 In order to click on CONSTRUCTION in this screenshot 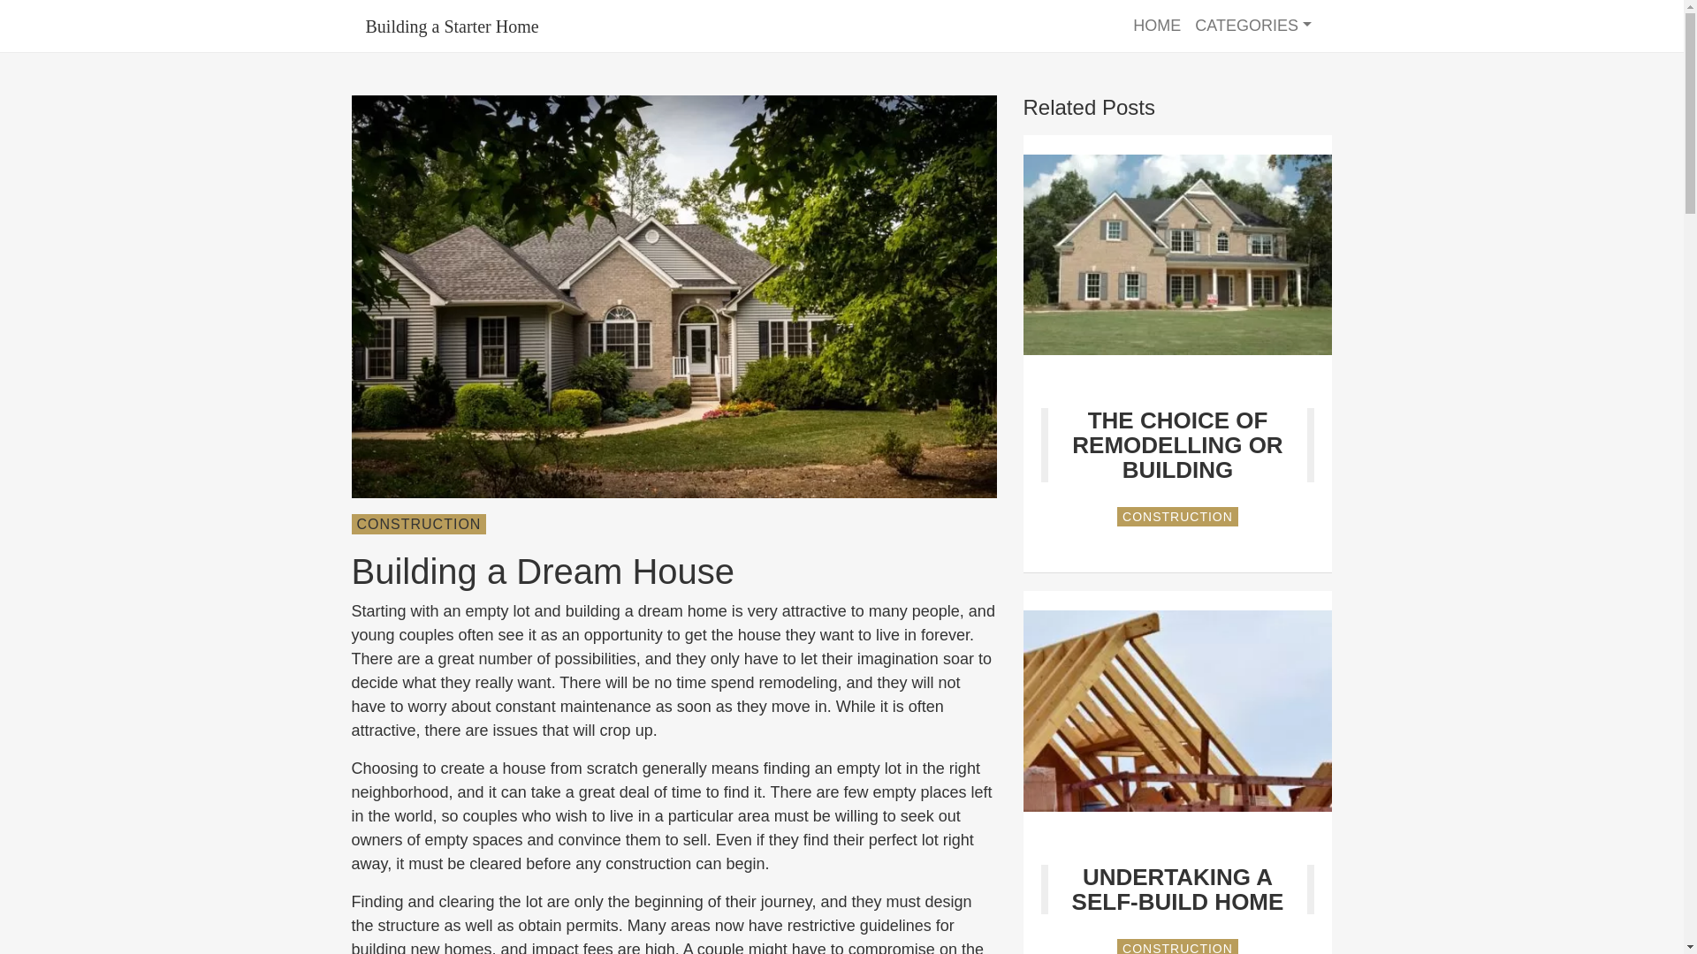, I will do `click(419, 524)`.